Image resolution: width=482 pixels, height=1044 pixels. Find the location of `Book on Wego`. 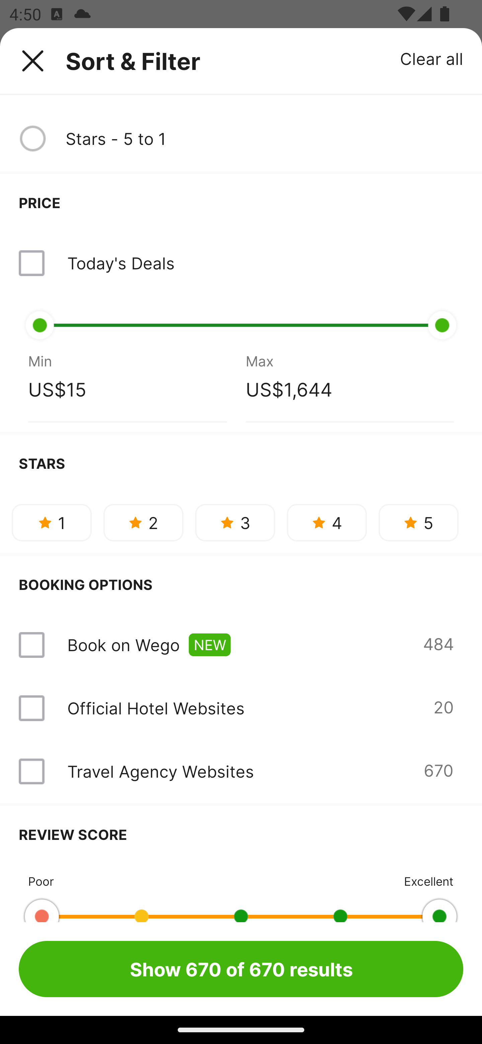

Book on Wego is located at coordinates (123, 644).